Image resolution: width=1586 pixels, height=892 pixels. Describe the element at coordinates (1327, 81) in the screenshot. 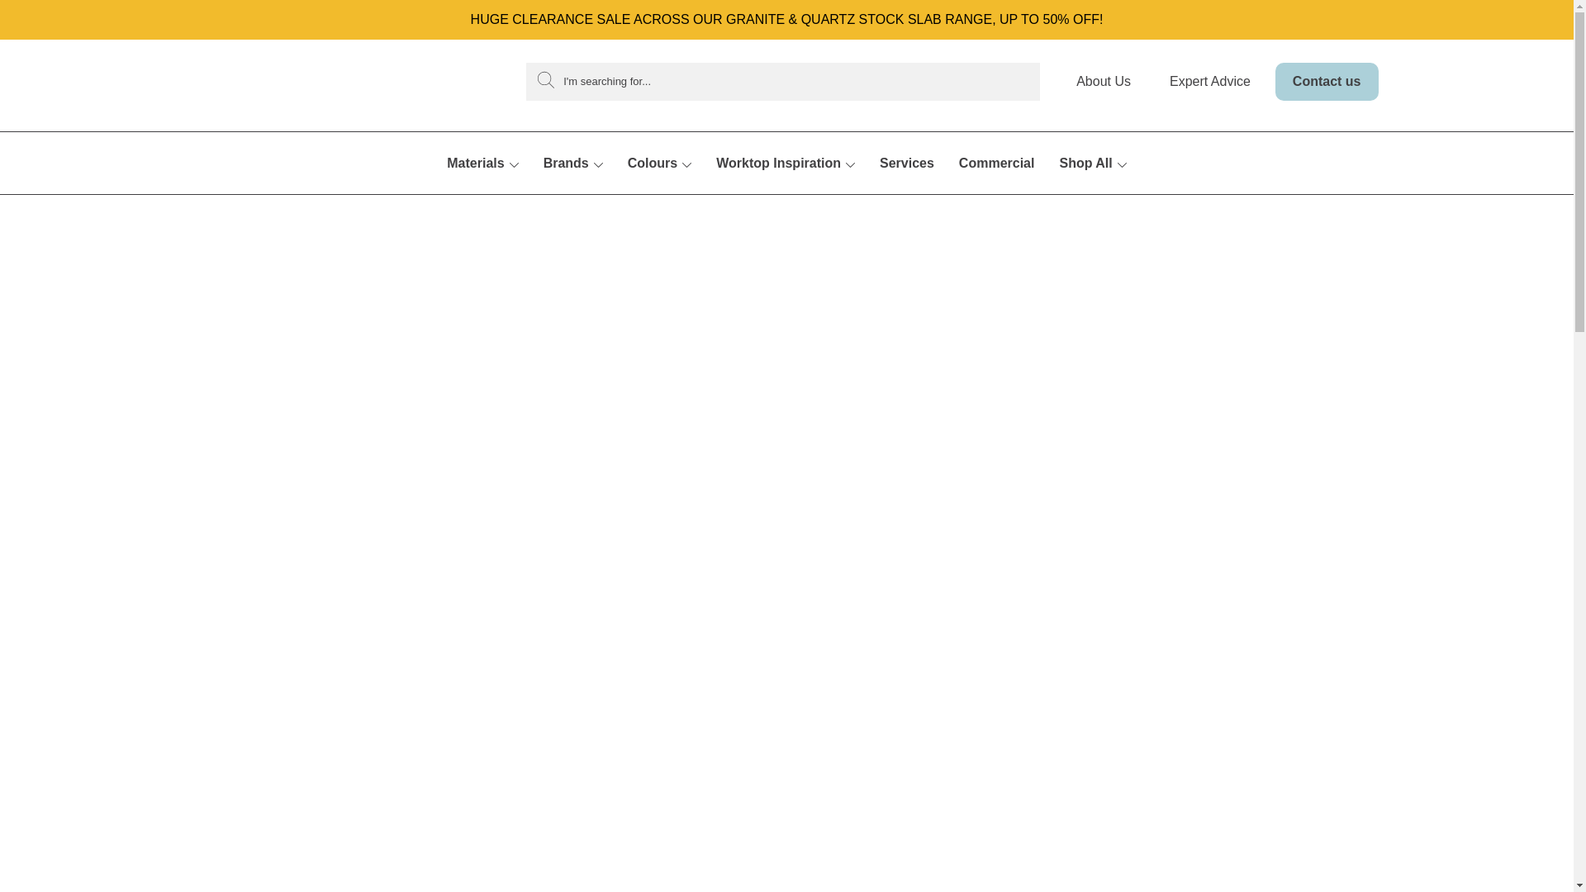

I see `Contact us` at that location.